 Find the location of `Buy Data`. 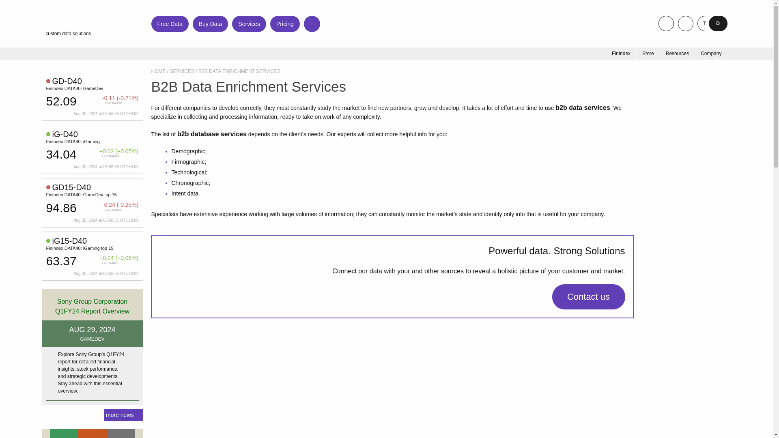

Buy Data is located at coordinates (210, 23).